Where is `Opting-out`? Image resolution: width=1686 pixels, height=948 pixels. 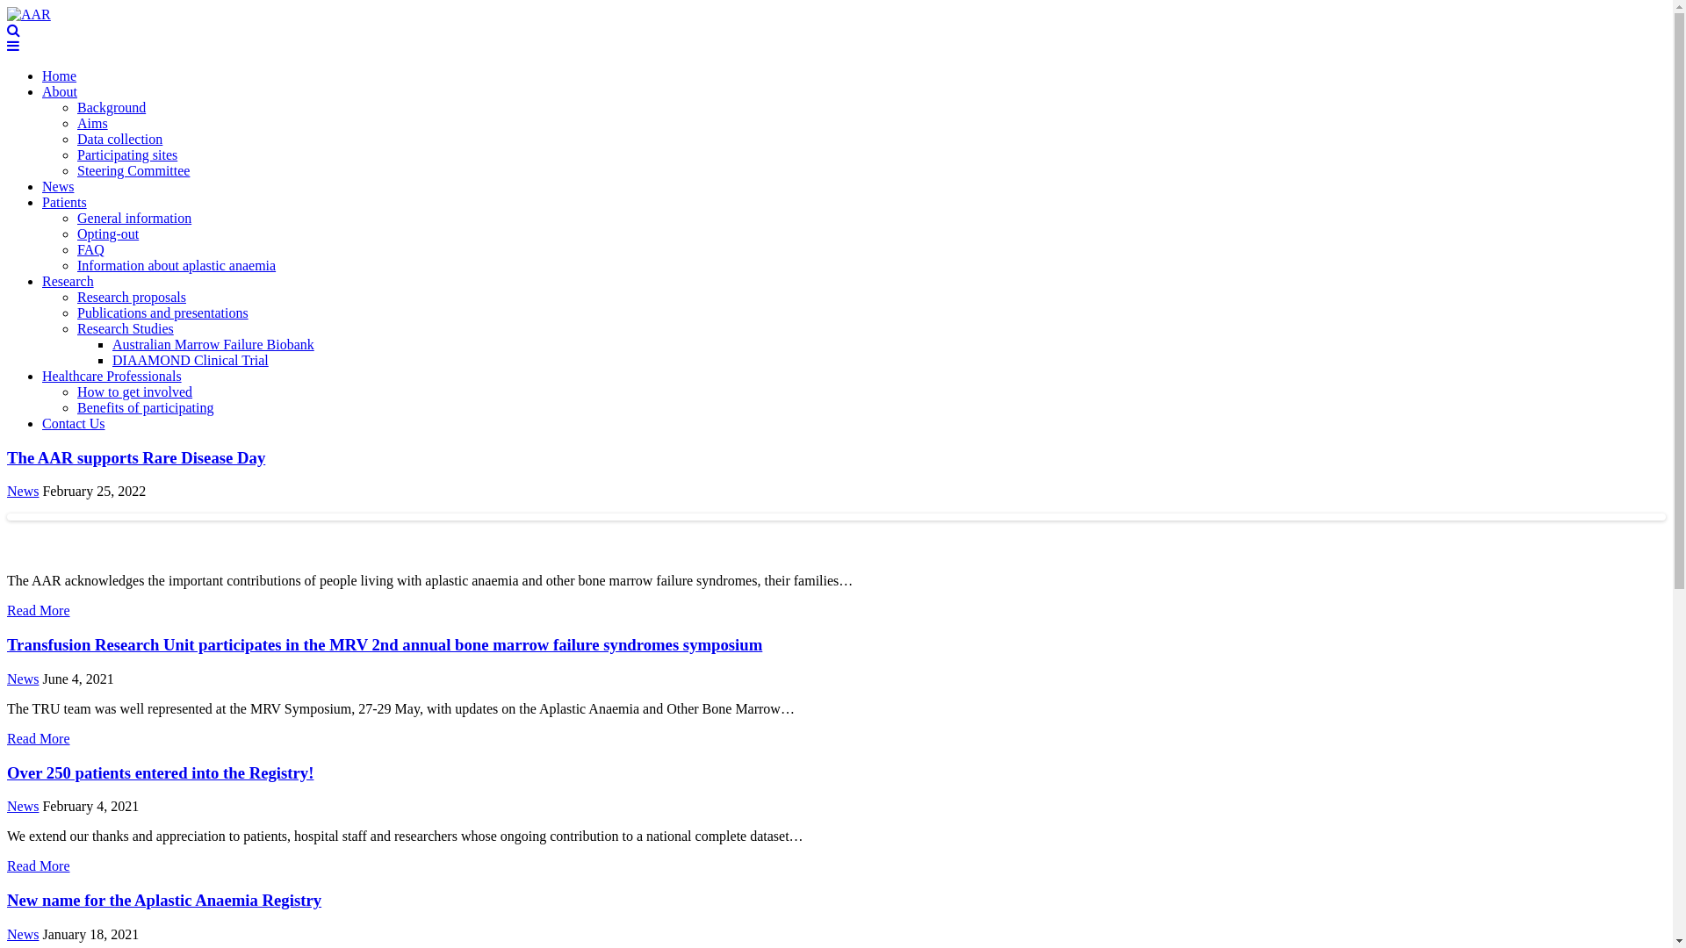 Opting-out is located at coordinates (108, 233).